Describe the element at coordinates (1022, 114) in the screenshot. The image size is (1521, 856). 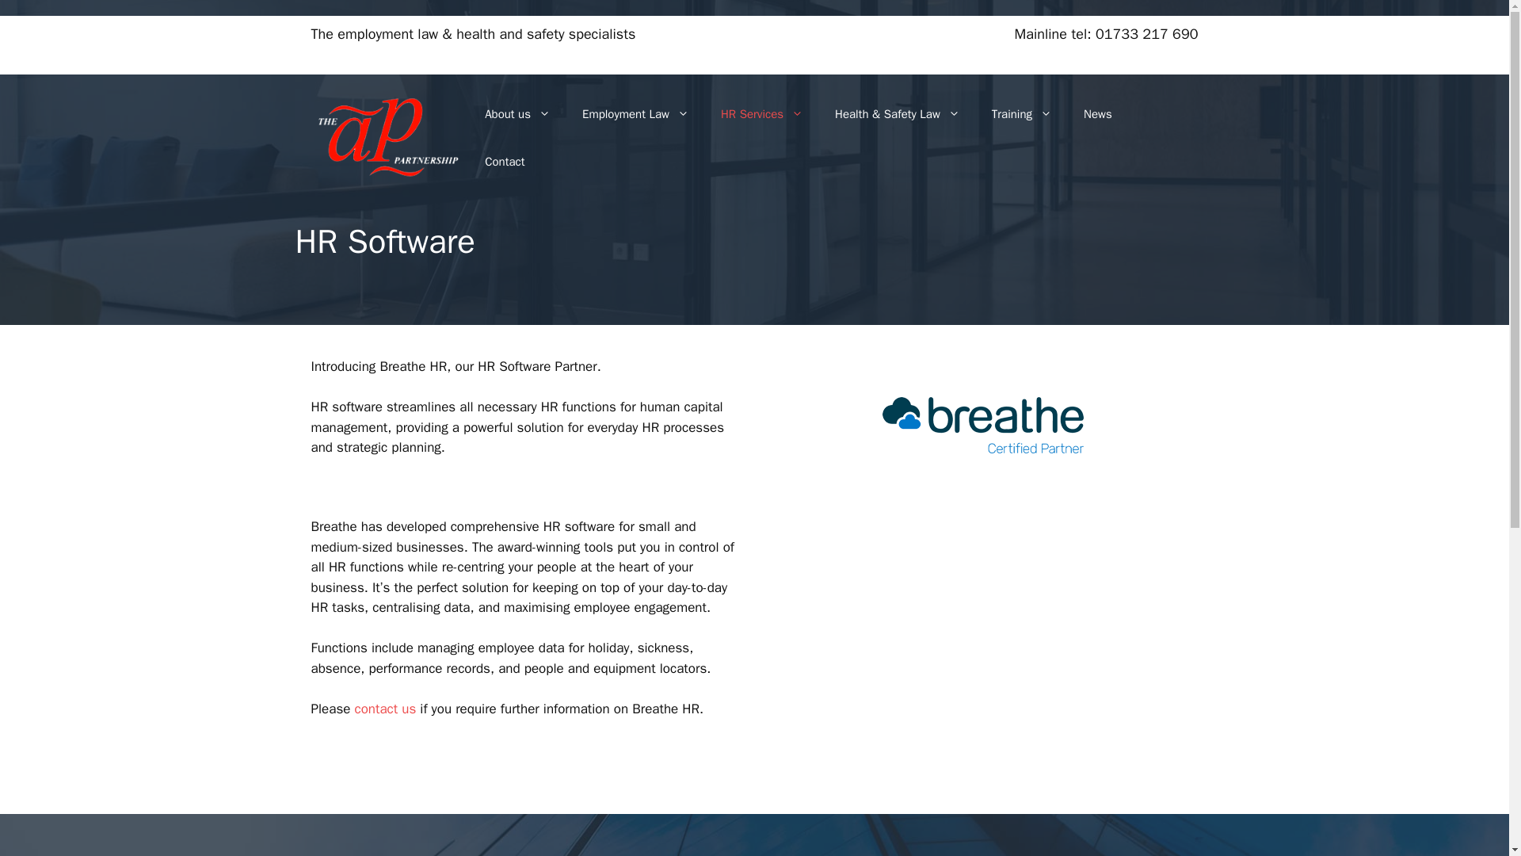
I see `Training` at that location.